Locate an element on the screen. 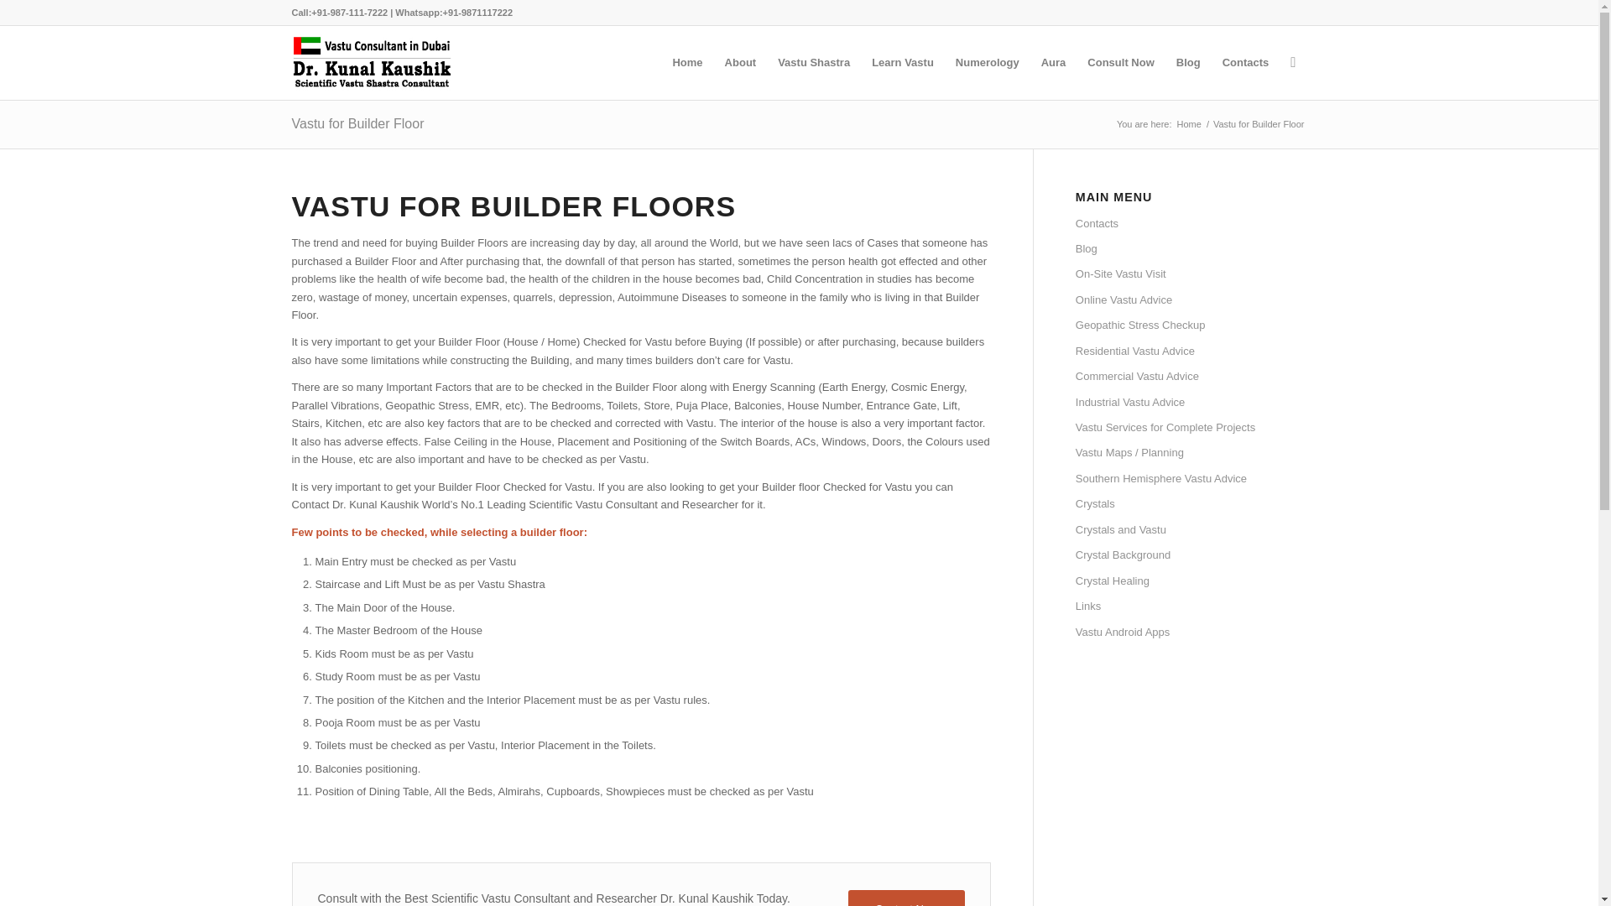 This screenshot has height=906, width=1611. Vastu Consultant in Dubai is located at coordinates (1188, 124).